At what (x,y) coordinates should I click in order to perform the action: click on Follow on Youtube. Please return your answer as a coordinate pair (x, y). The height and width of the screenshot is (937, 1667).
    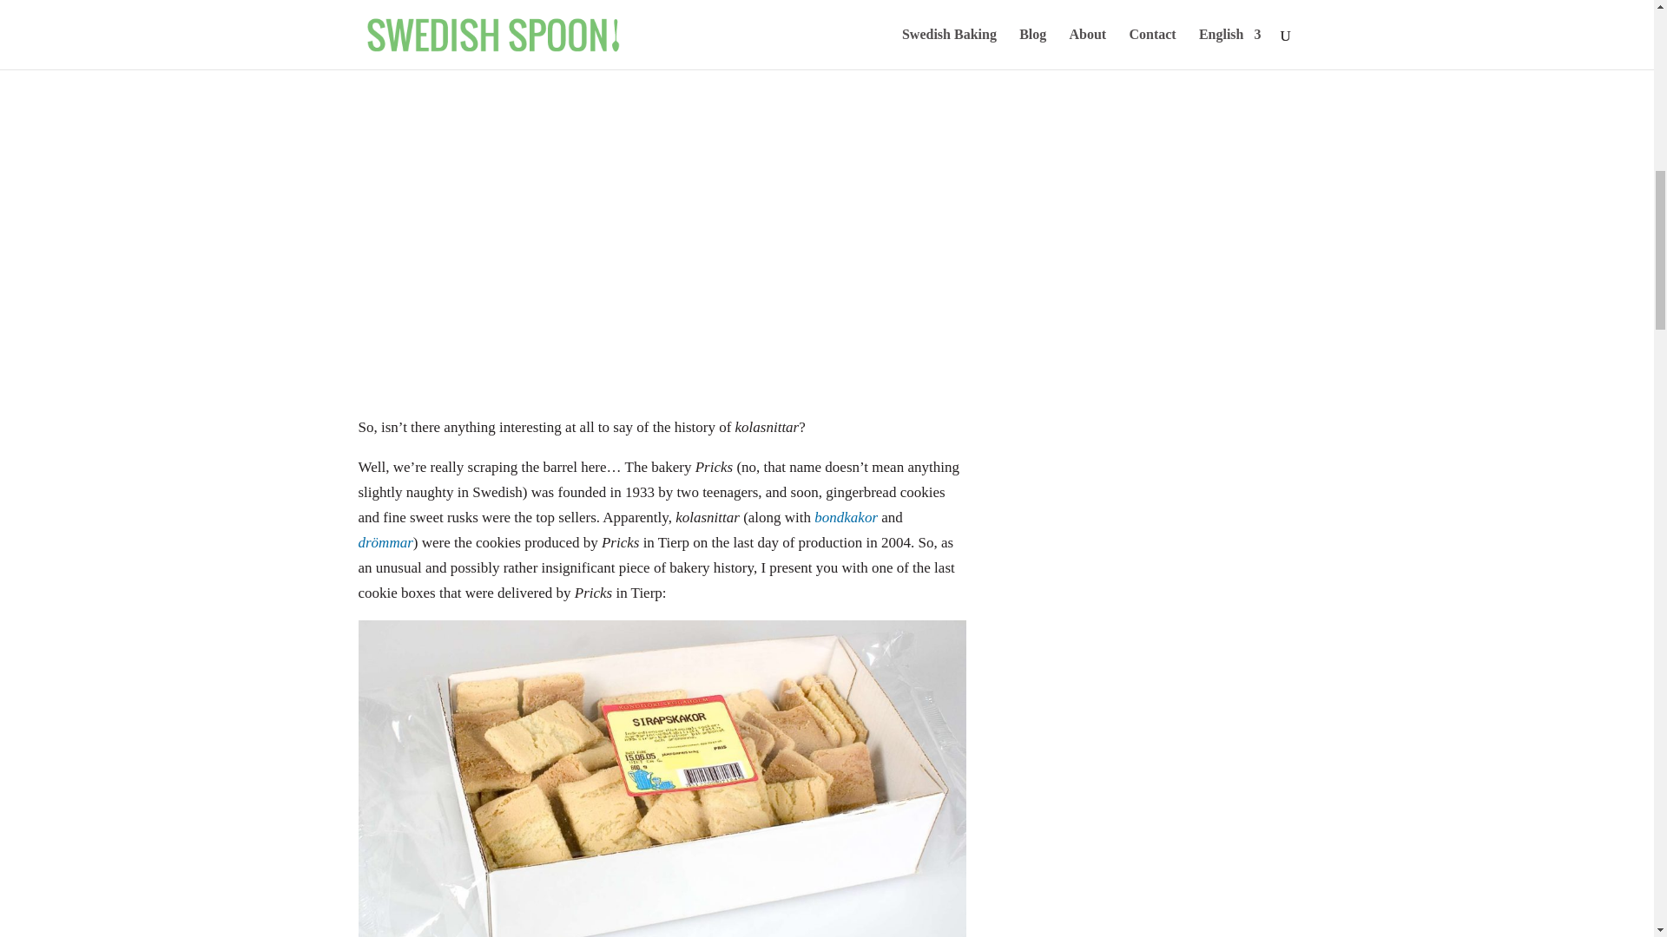
    Looking at the image, I should click on (1139, 47).